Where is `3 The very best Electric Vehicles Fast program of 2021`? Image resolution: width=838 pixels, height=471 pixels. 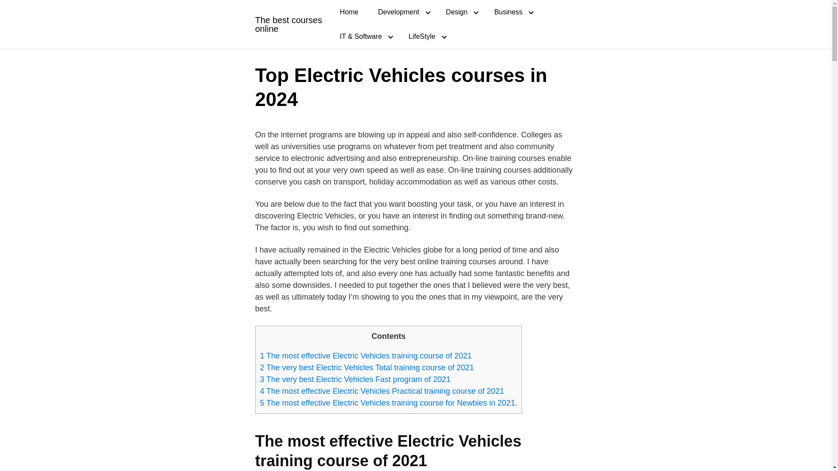
3 The very best Electric Vehicles Fast program of 2021 is located at coordinates (355, 379).